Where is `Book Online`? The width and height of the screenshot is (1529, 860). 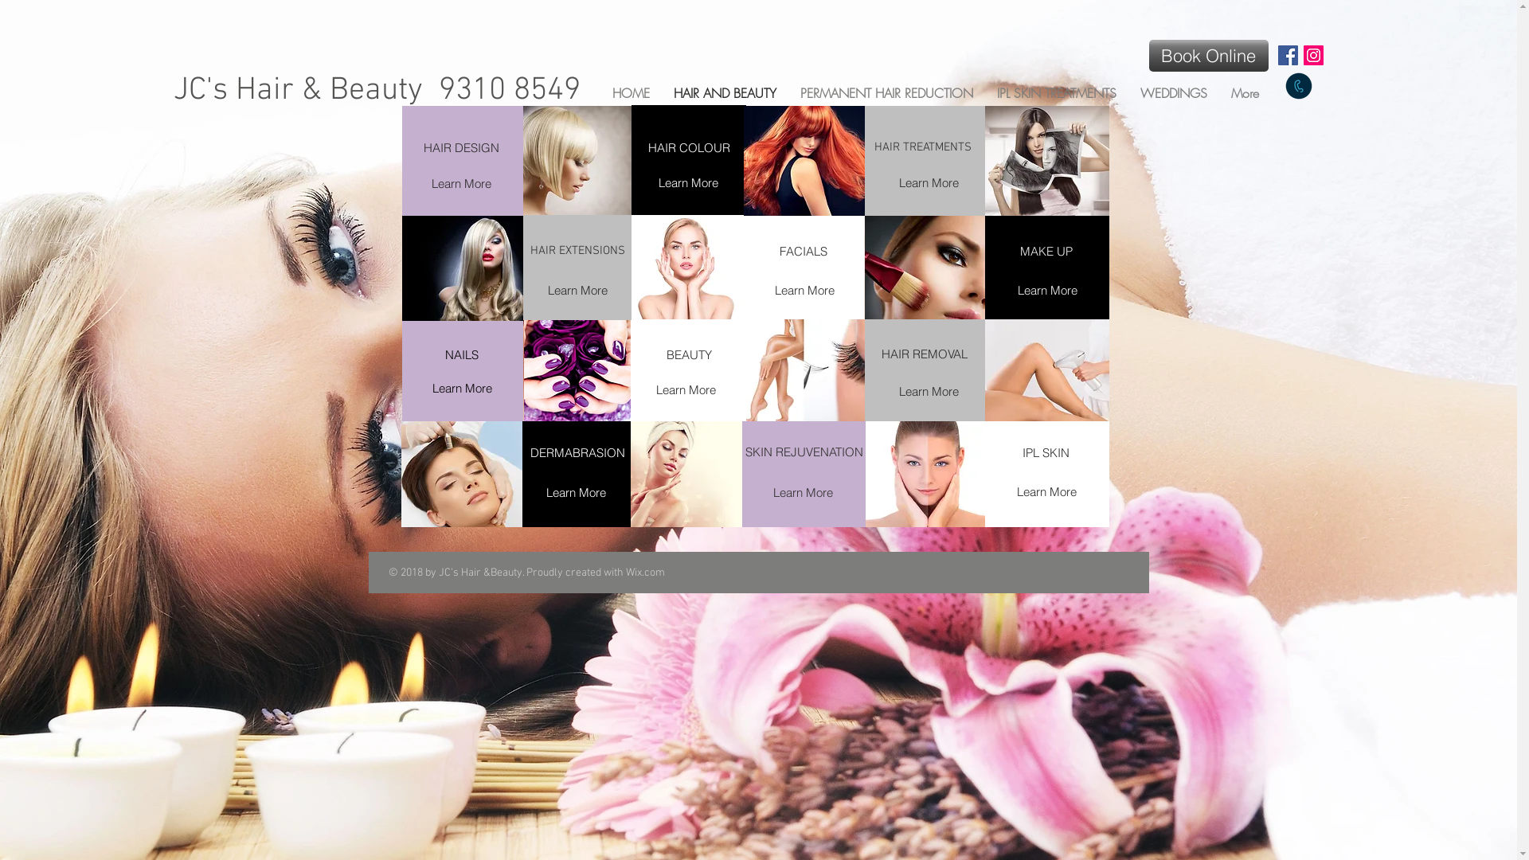 Book Online is located at coordinates (1208, 56).